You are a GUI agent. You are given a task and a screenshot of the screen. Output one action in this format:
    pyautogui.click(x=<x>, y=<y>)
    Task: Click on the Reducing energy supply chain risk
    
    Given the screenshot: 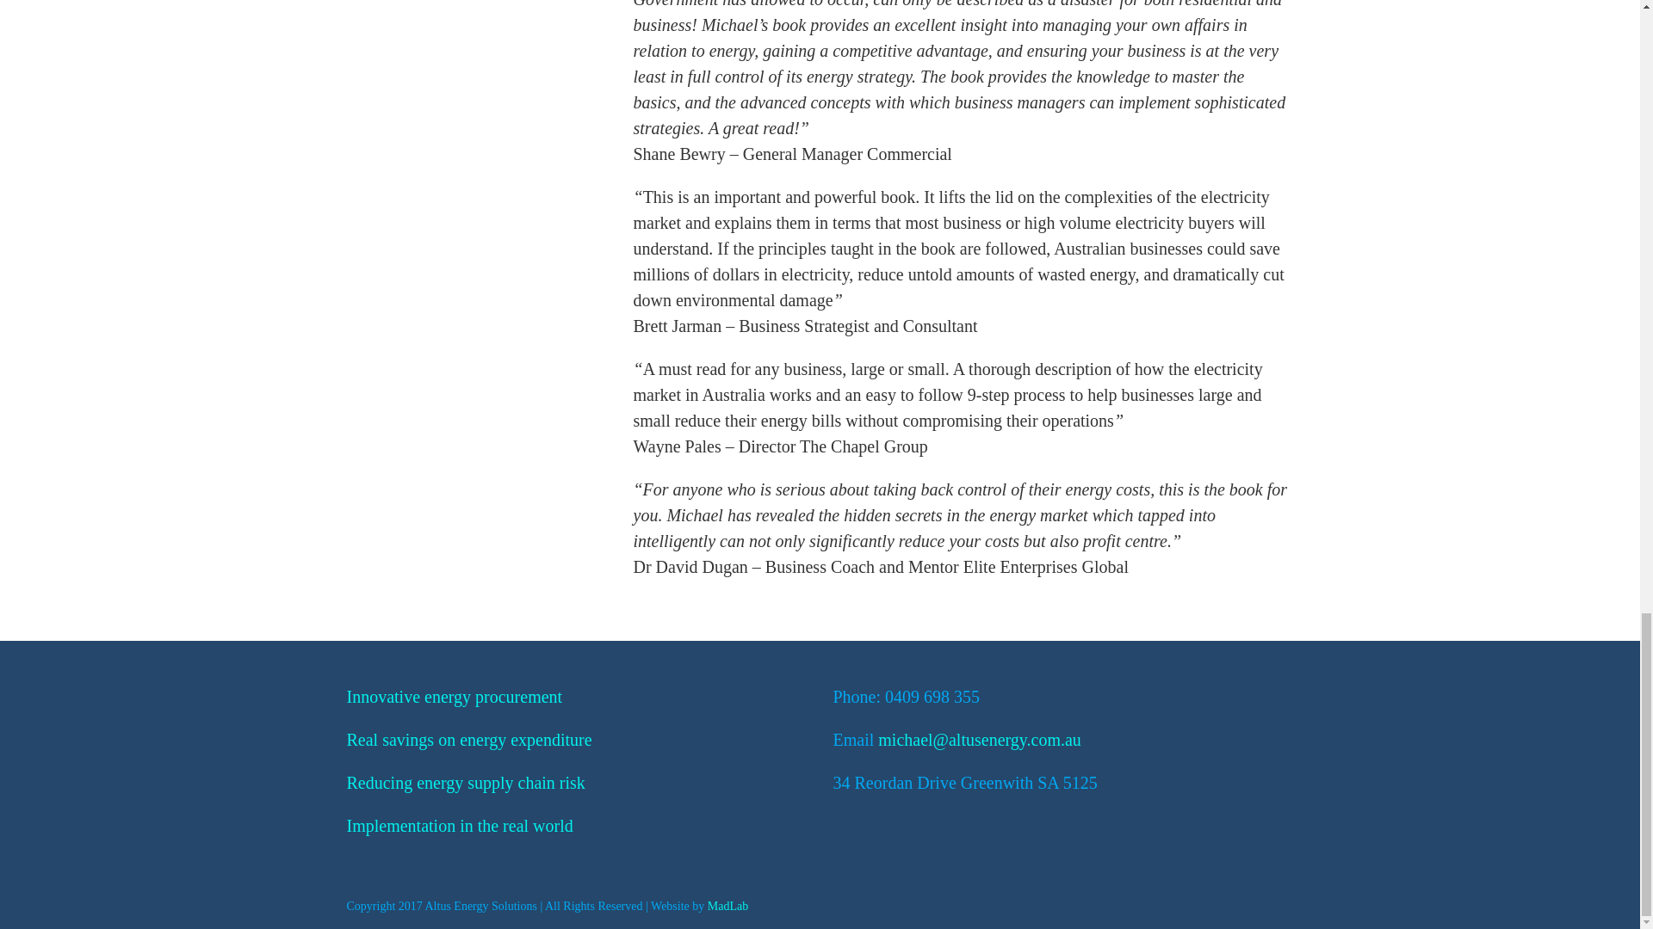 What is the action you would take?
    pyautogui.click(x=465, y=783)
    